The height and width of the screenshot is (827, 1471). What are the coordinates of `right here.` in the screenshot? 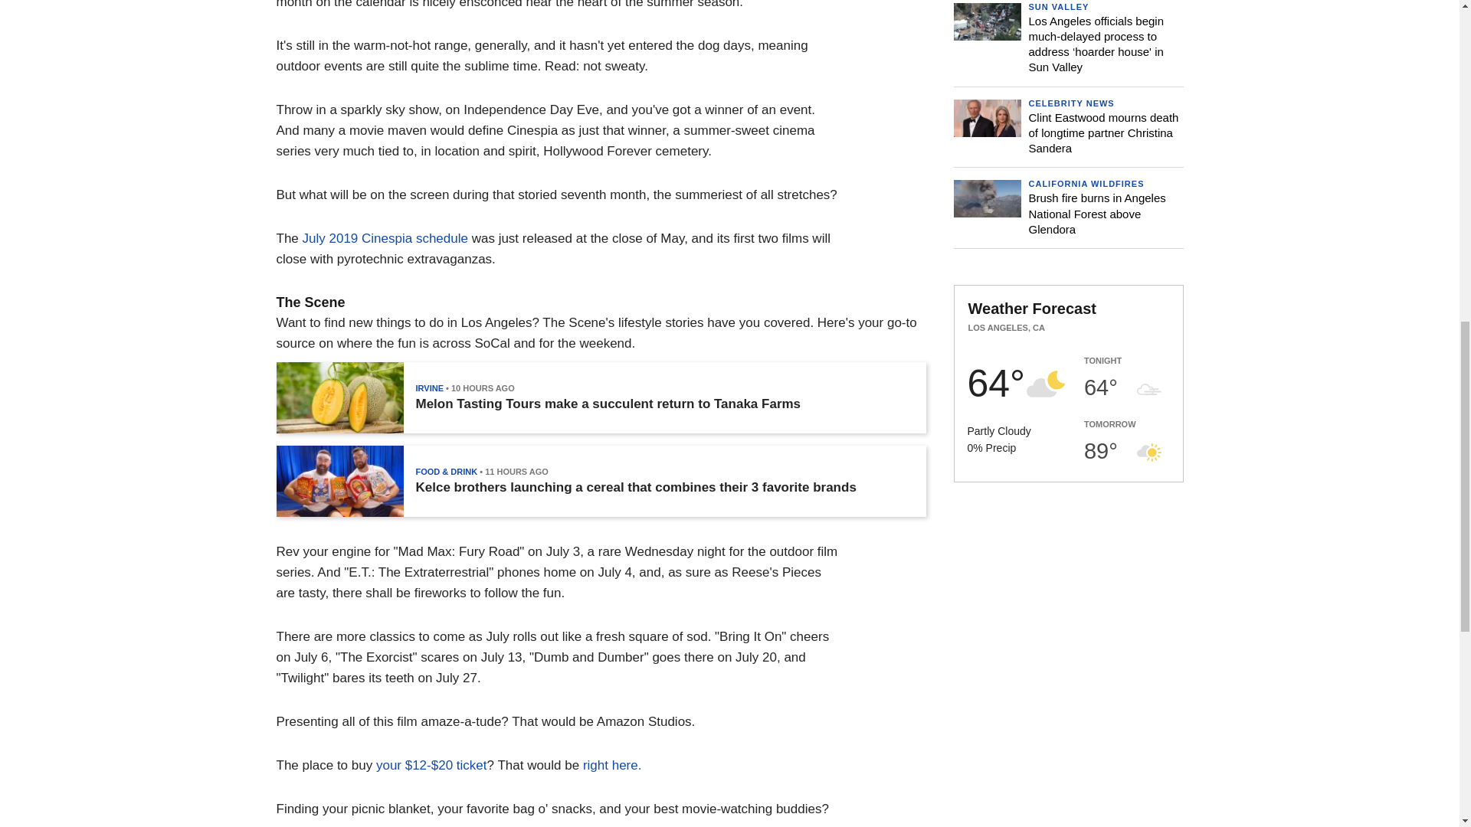 It's located at (611, 765).